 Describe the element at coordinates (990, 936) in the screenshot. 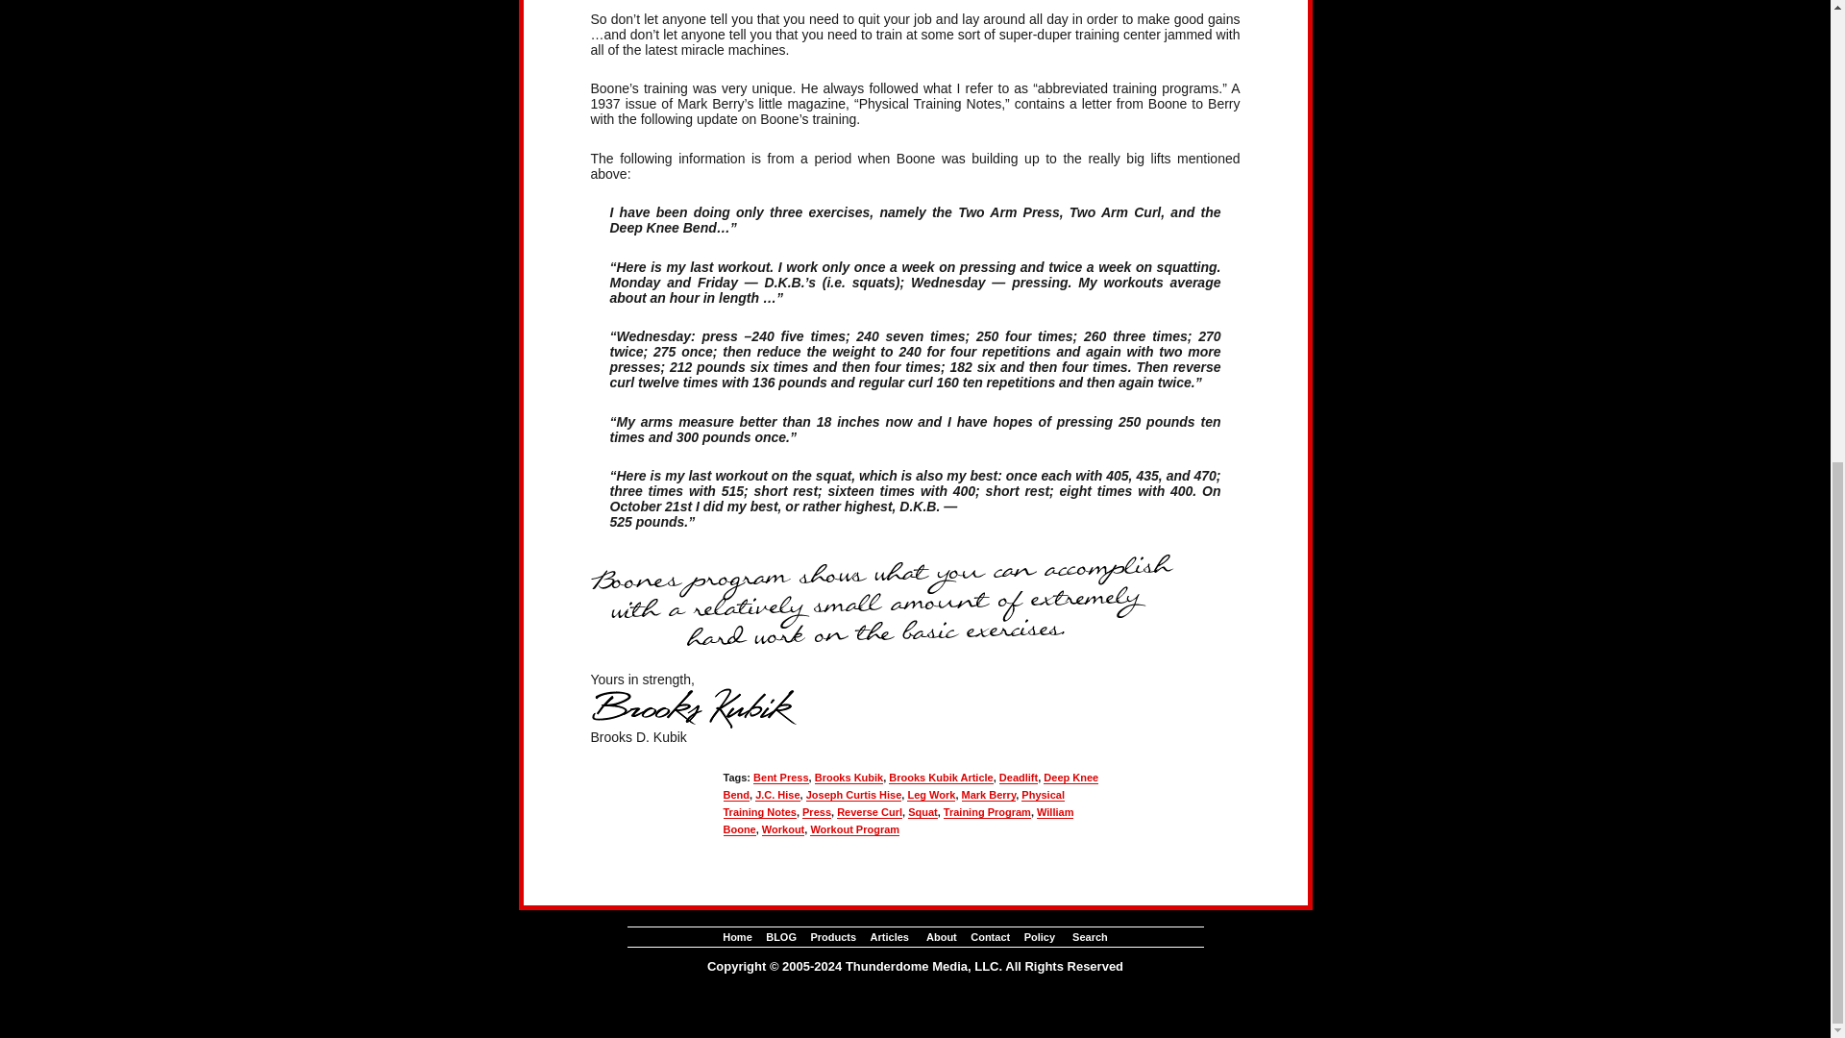

I see `Contact` at that location.